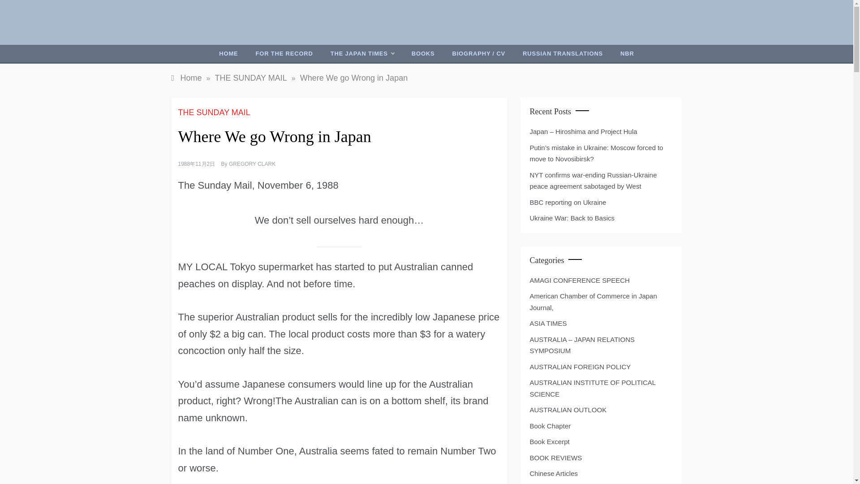 This screenshot has height=484, width=860. Describe the element at coordinates (411, 30) in the screenshot. I see `GREGORYCLARK.NET` at that location.